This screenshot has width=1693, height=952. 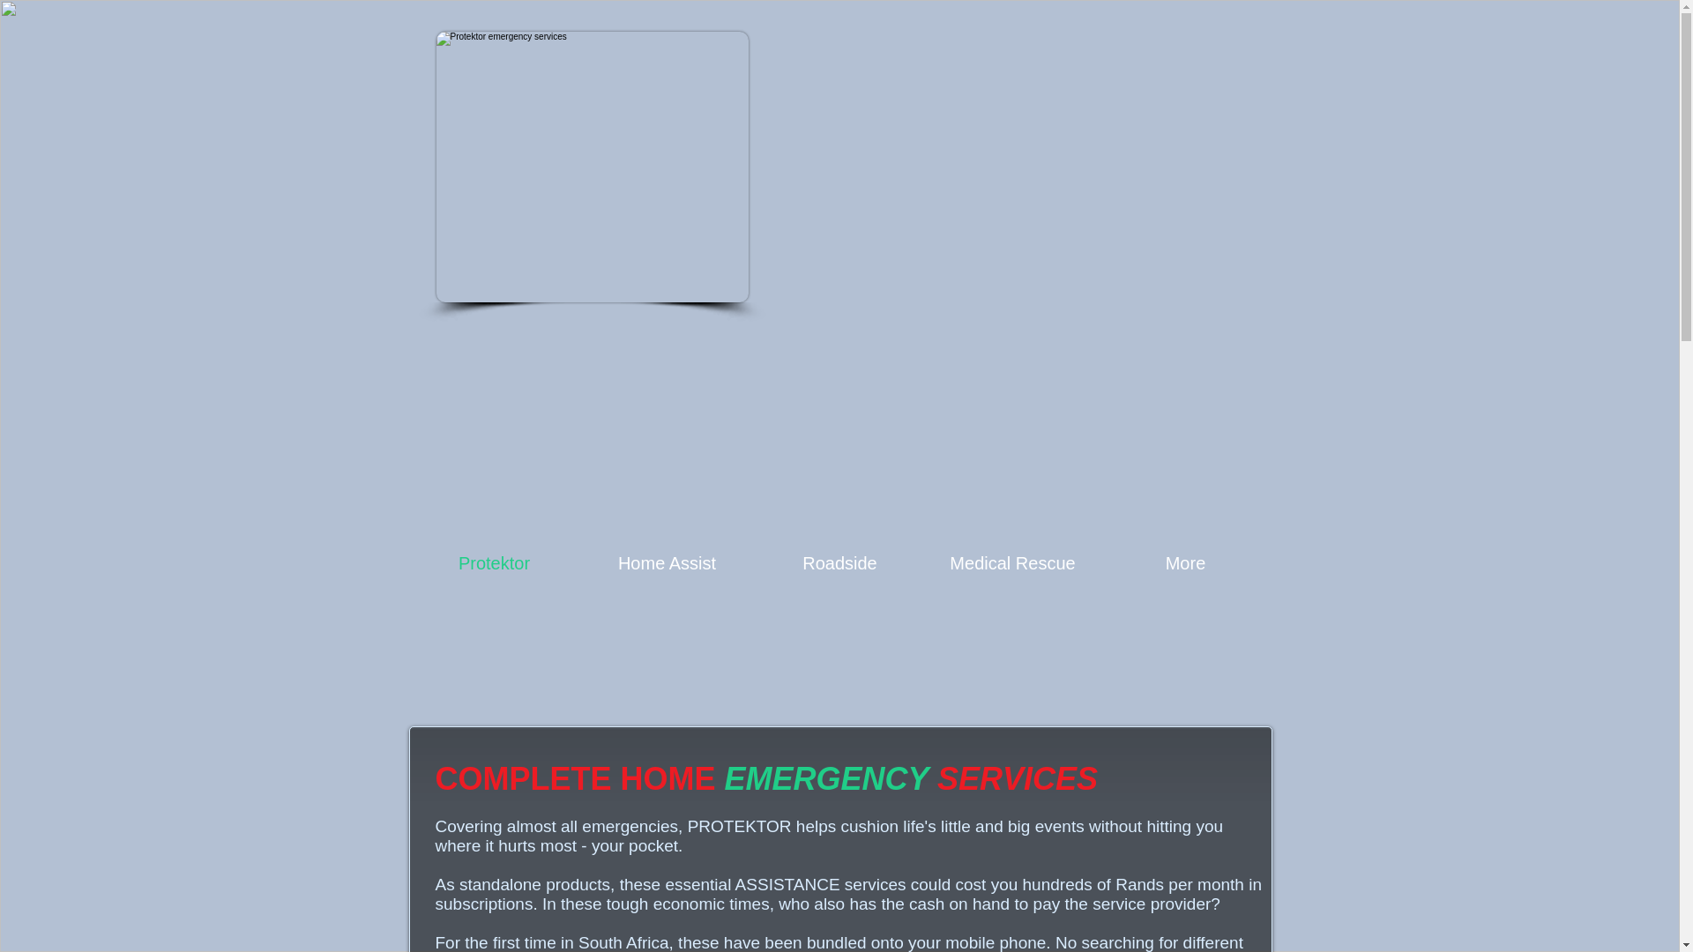 What do you see at coordinates (1012, 562) in the screenshot?
I see `Medical Rescue` at bounding box center [1012, 562].